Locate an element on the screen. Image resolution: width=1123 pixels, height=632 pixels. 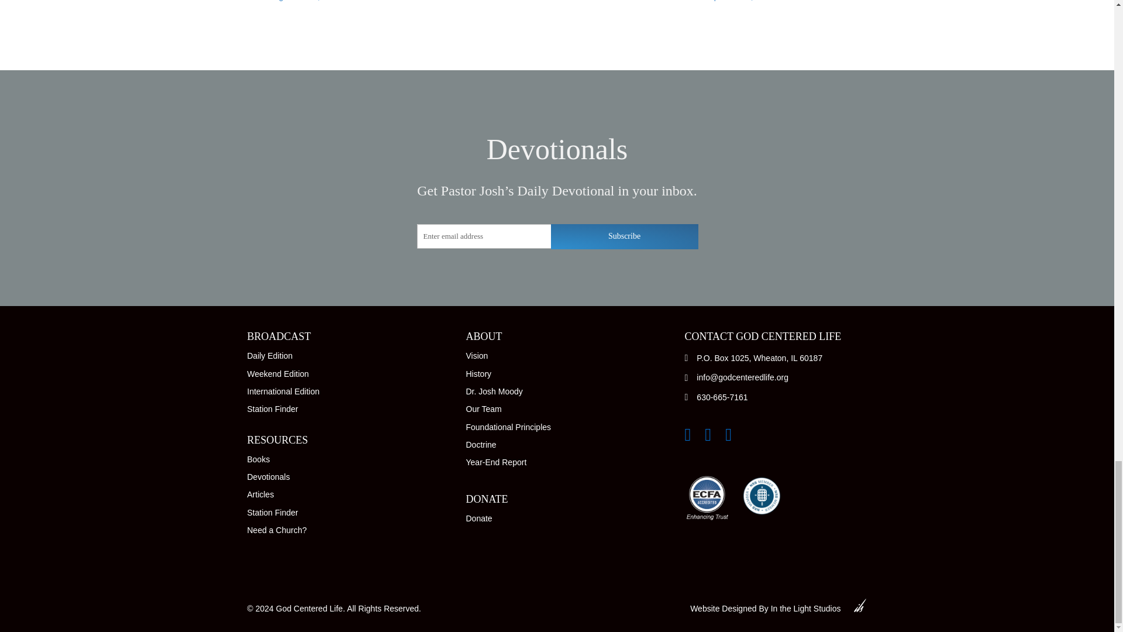
Daily Edition is located at coordinates (269, 356).